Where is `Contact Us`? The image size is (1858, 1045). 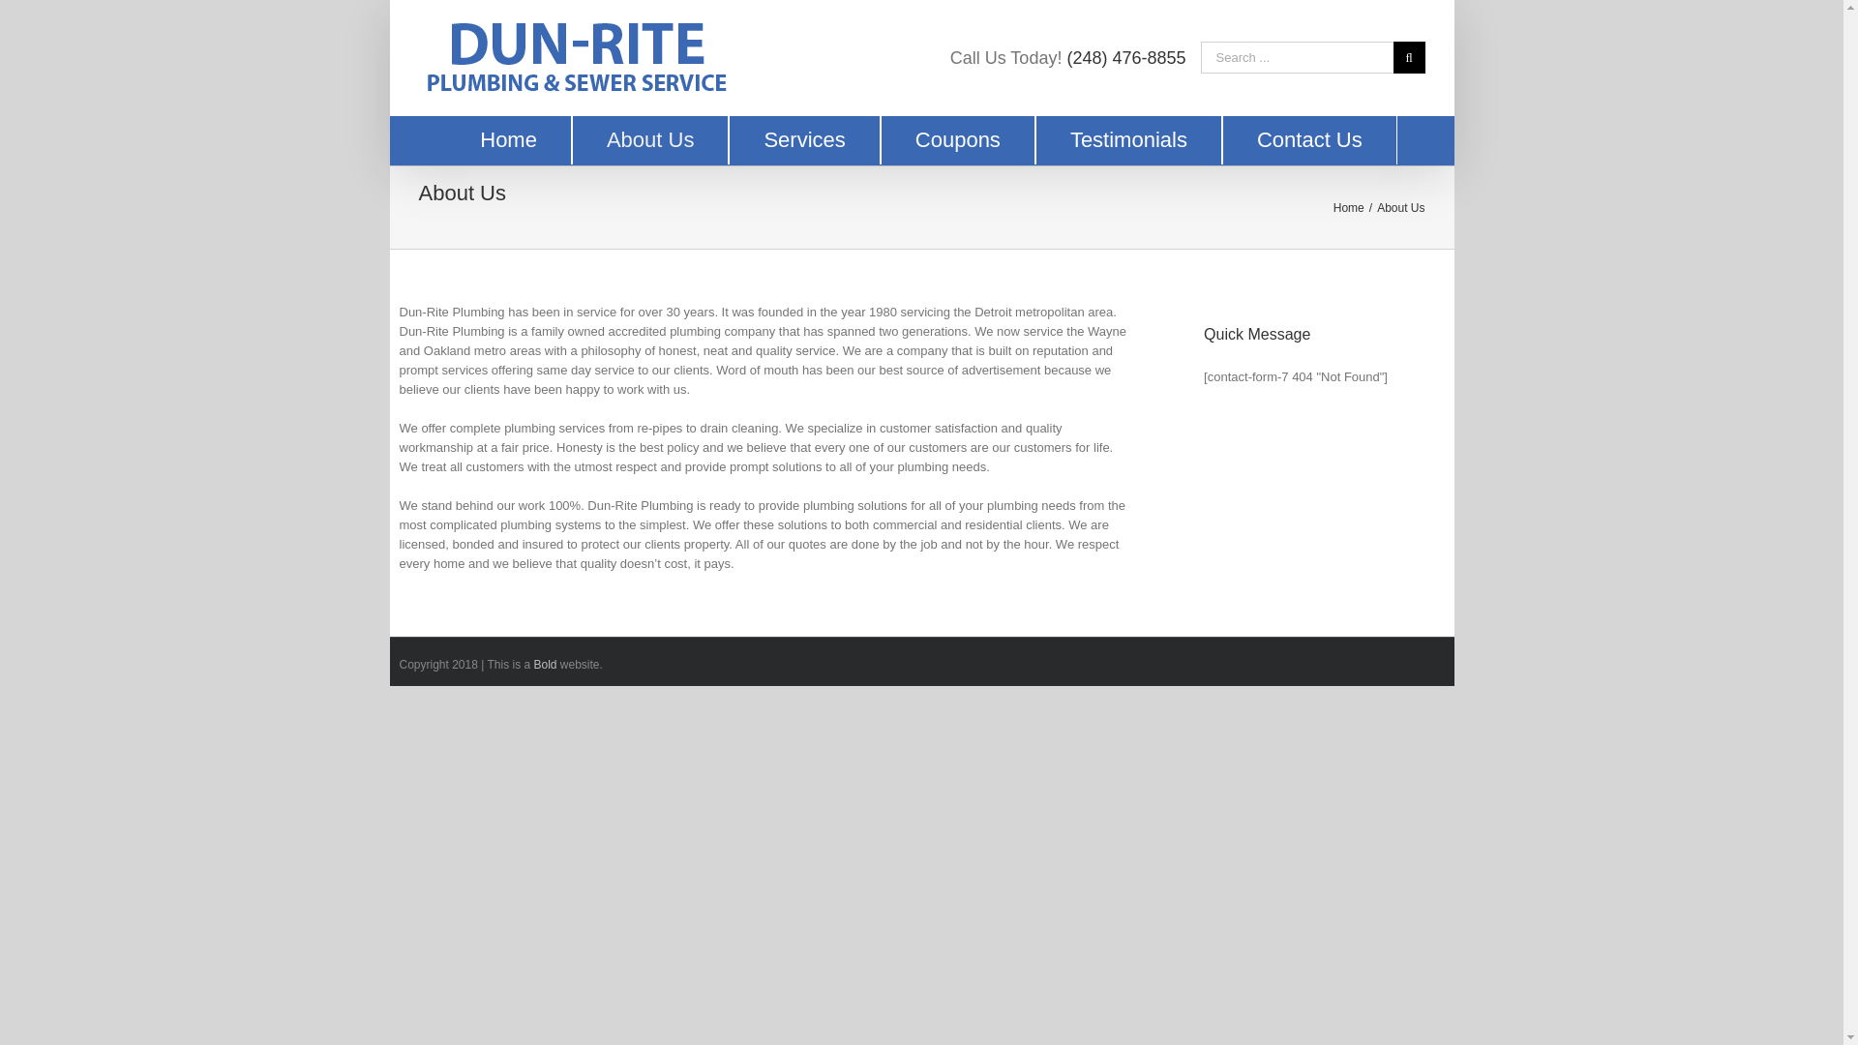 Contact Us is located at coordinates (1309, 139).